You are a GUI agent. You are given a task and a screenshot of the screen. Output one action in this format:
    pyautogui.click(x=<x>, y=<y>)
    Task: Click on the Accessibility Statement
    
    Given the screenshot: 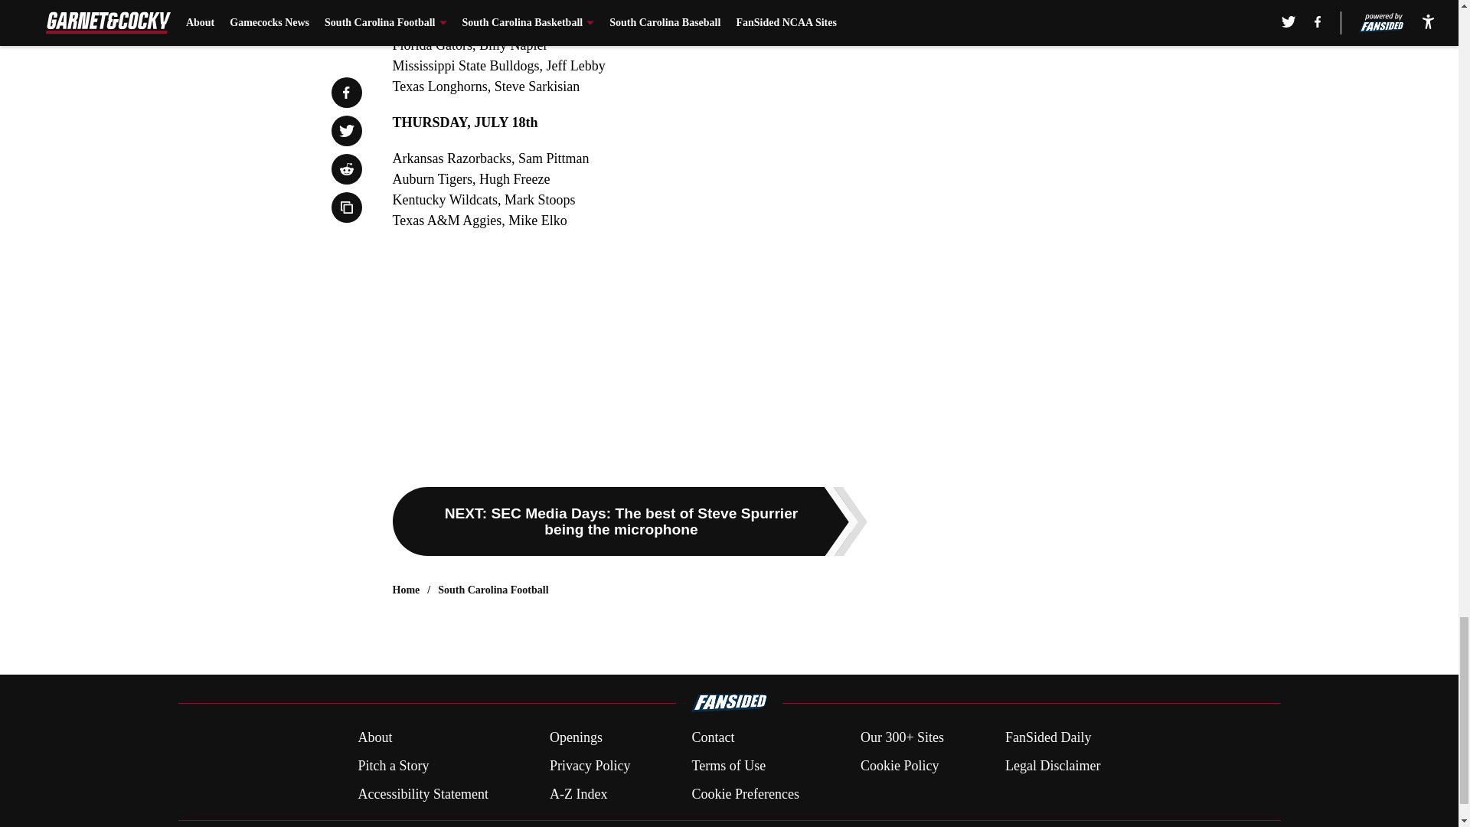 What is the action you would take?
    pyautogui.click(x=423, y=793)
    